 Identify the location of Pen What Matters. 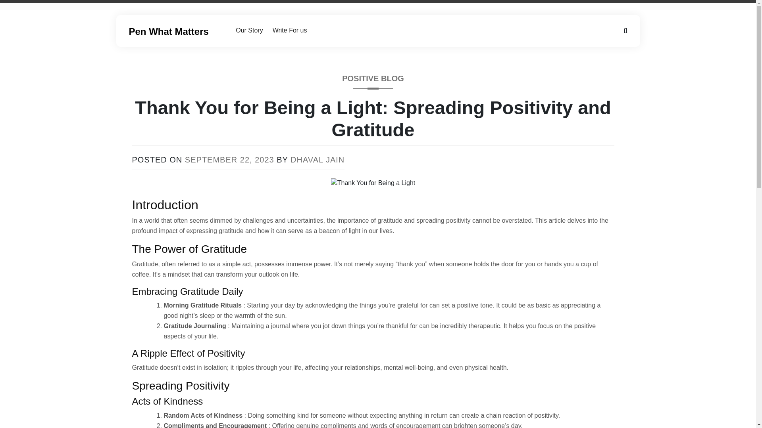
(168, 31).